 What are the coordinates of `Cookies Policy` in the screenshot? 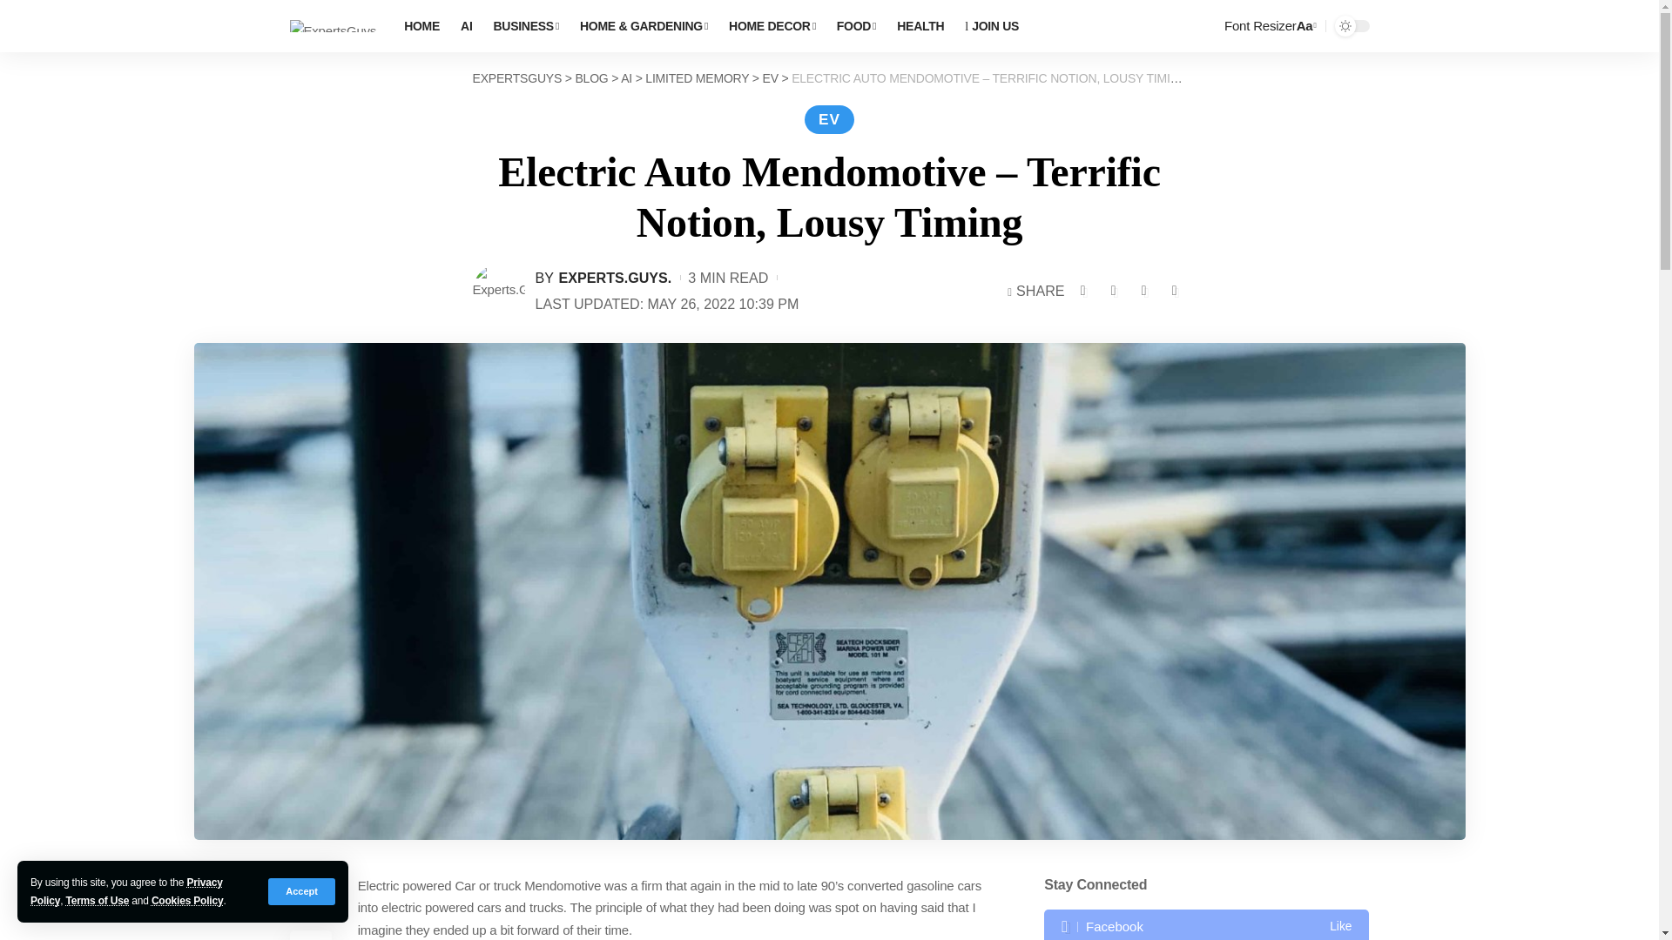 It's located at (188, 901).